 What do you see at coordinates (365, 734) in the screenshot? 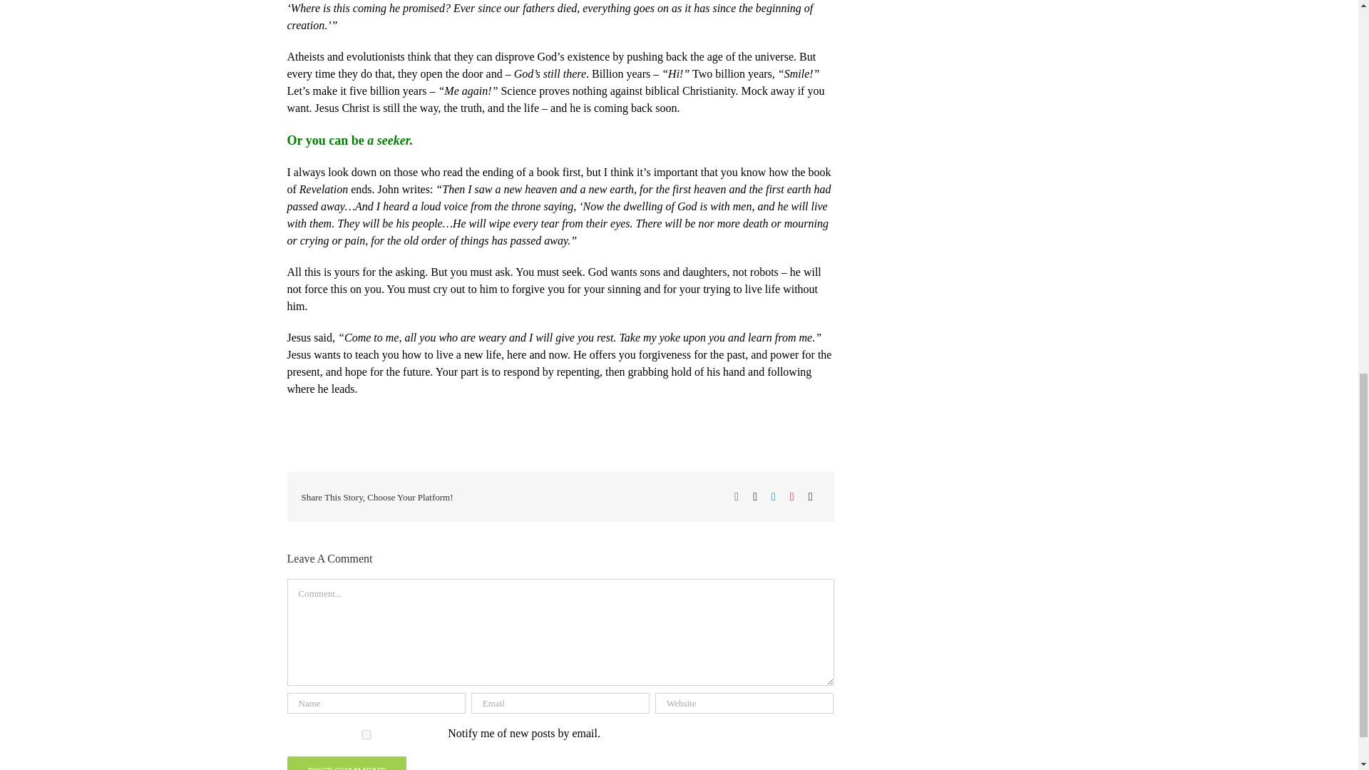
I see `subscribe` at bounding box center [365, 734].